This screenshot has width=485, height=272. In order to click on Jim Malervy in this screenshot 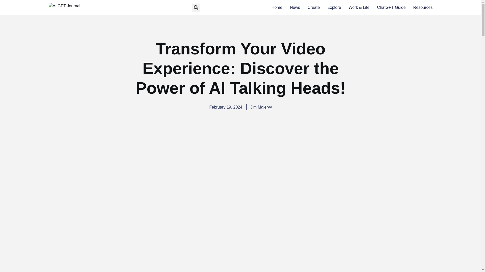, I will do `click(261, 107)`.